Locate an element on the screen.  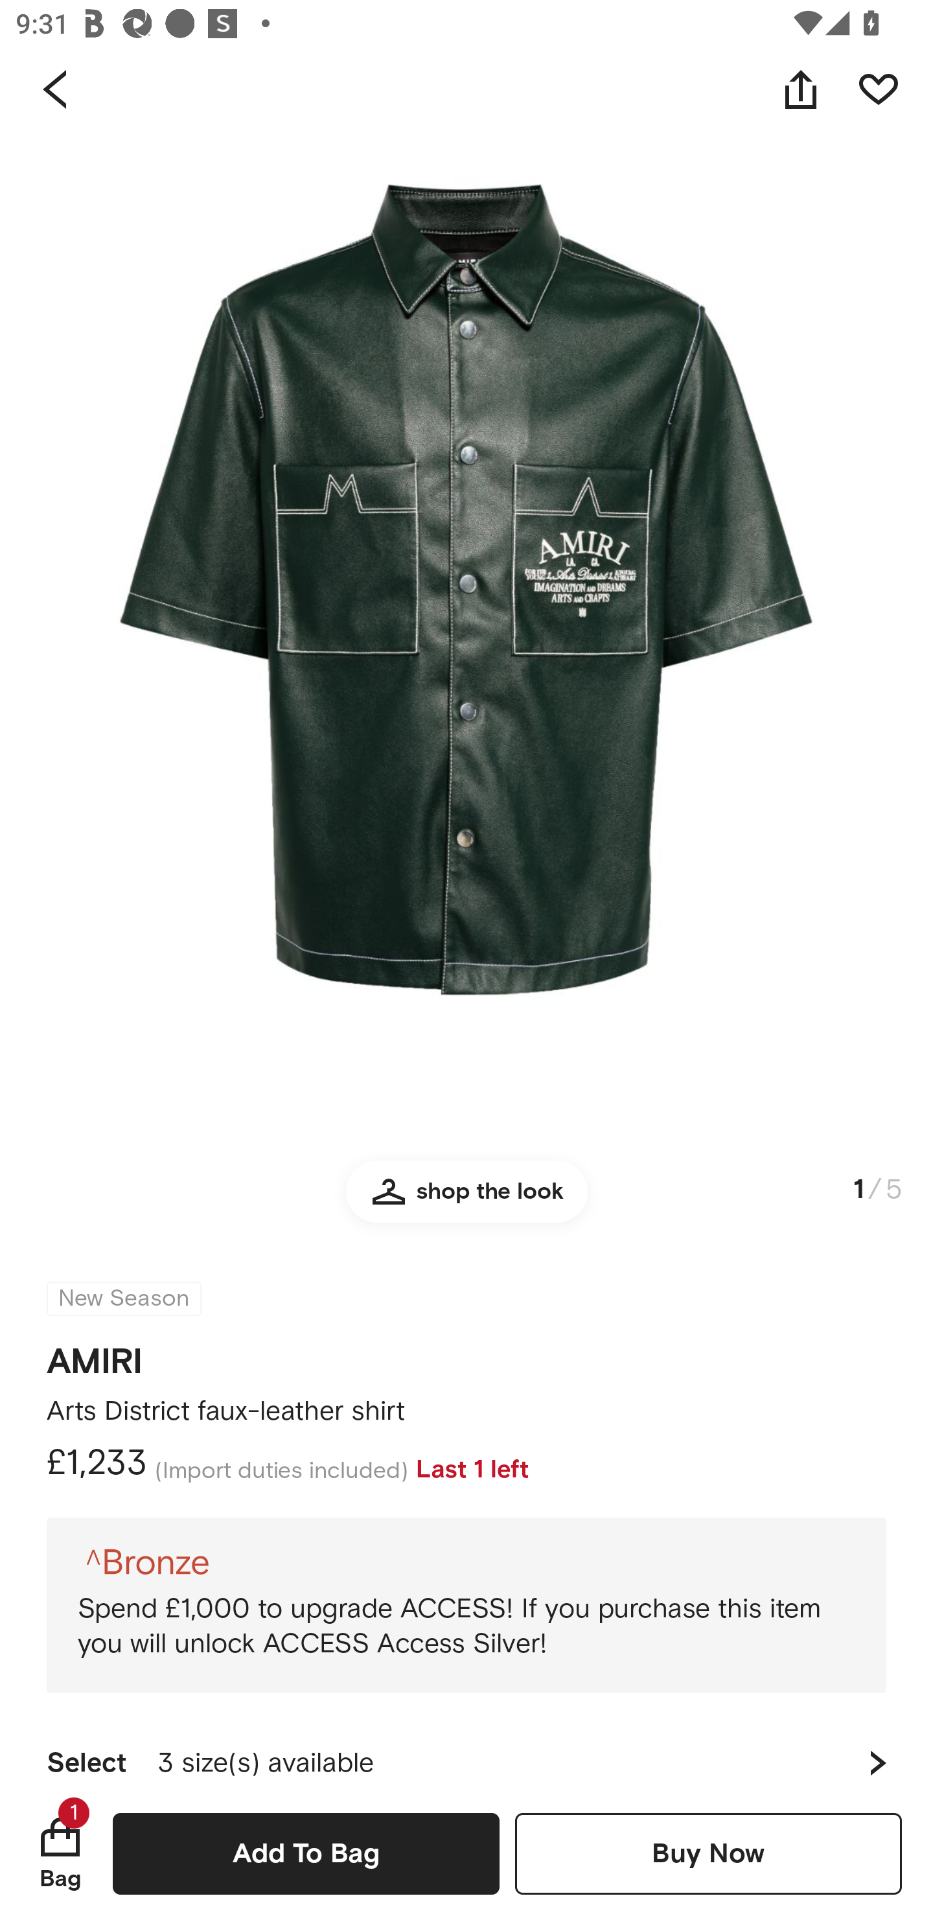
shop the look is located at coordinates (466, 1201).